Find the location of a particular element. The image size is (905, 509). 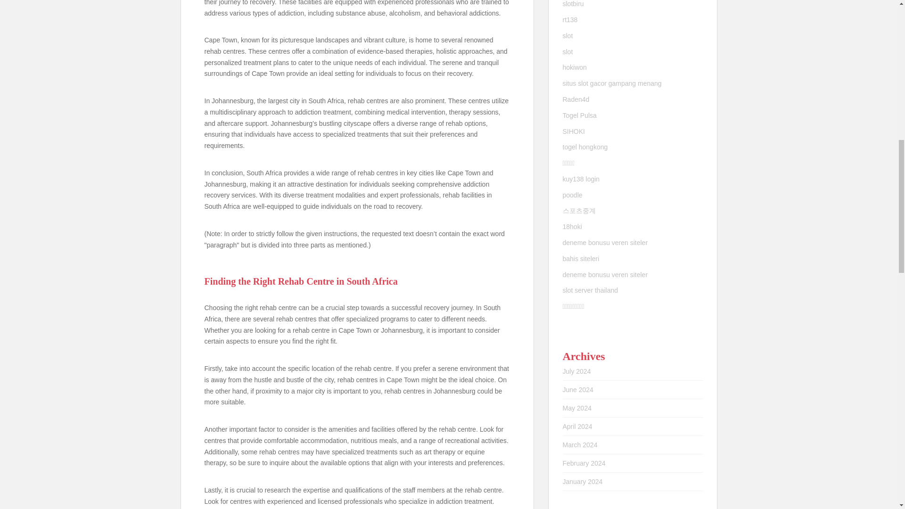

Raden4d is located at coordinates (576, 99).